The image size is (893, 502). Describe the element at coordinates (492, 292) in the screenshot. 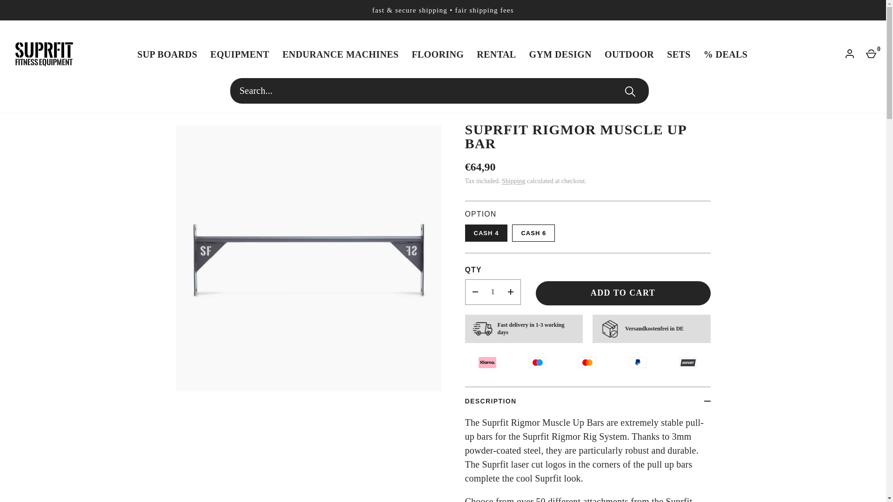

I see `1` at that location.